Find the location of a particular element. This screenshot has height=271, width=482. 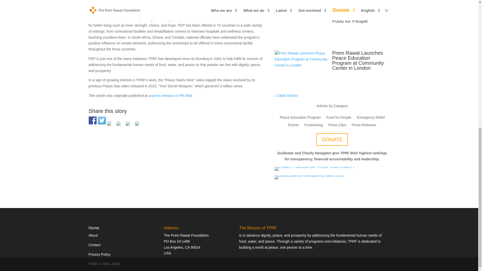

Share on Reddit is located at coordinates (111, 125).